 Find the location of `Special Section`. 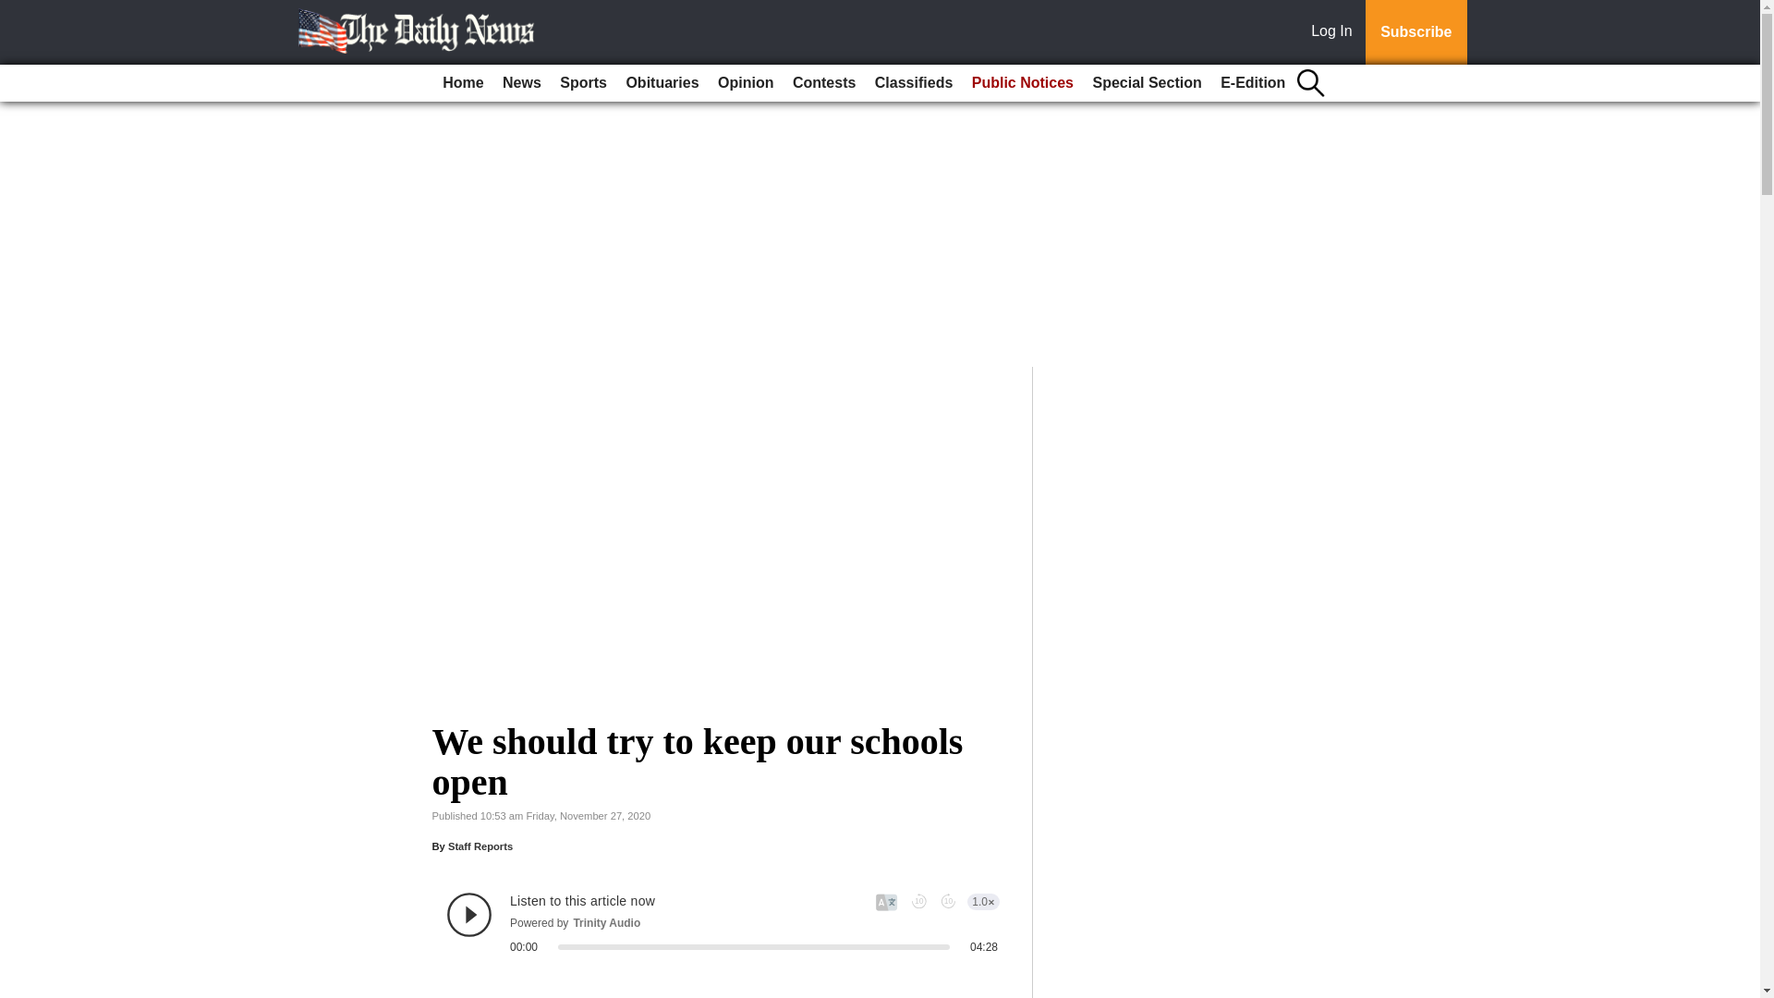

Special Section is located at coordinates (1146, 83).